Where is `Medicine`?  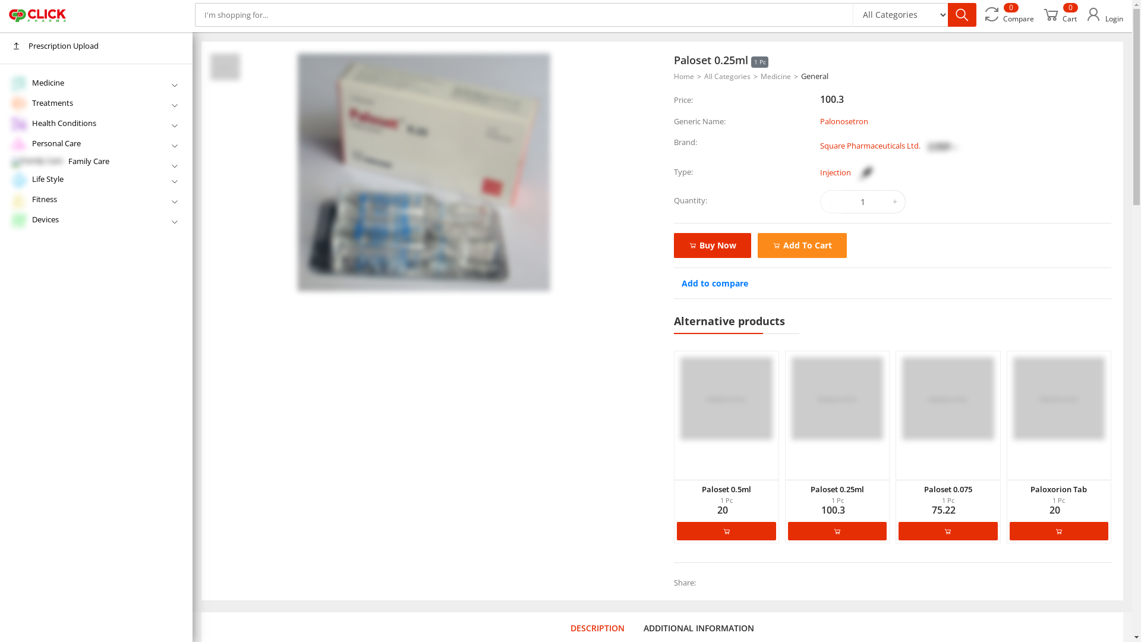
Medicine is located at coordinates (780, 76).